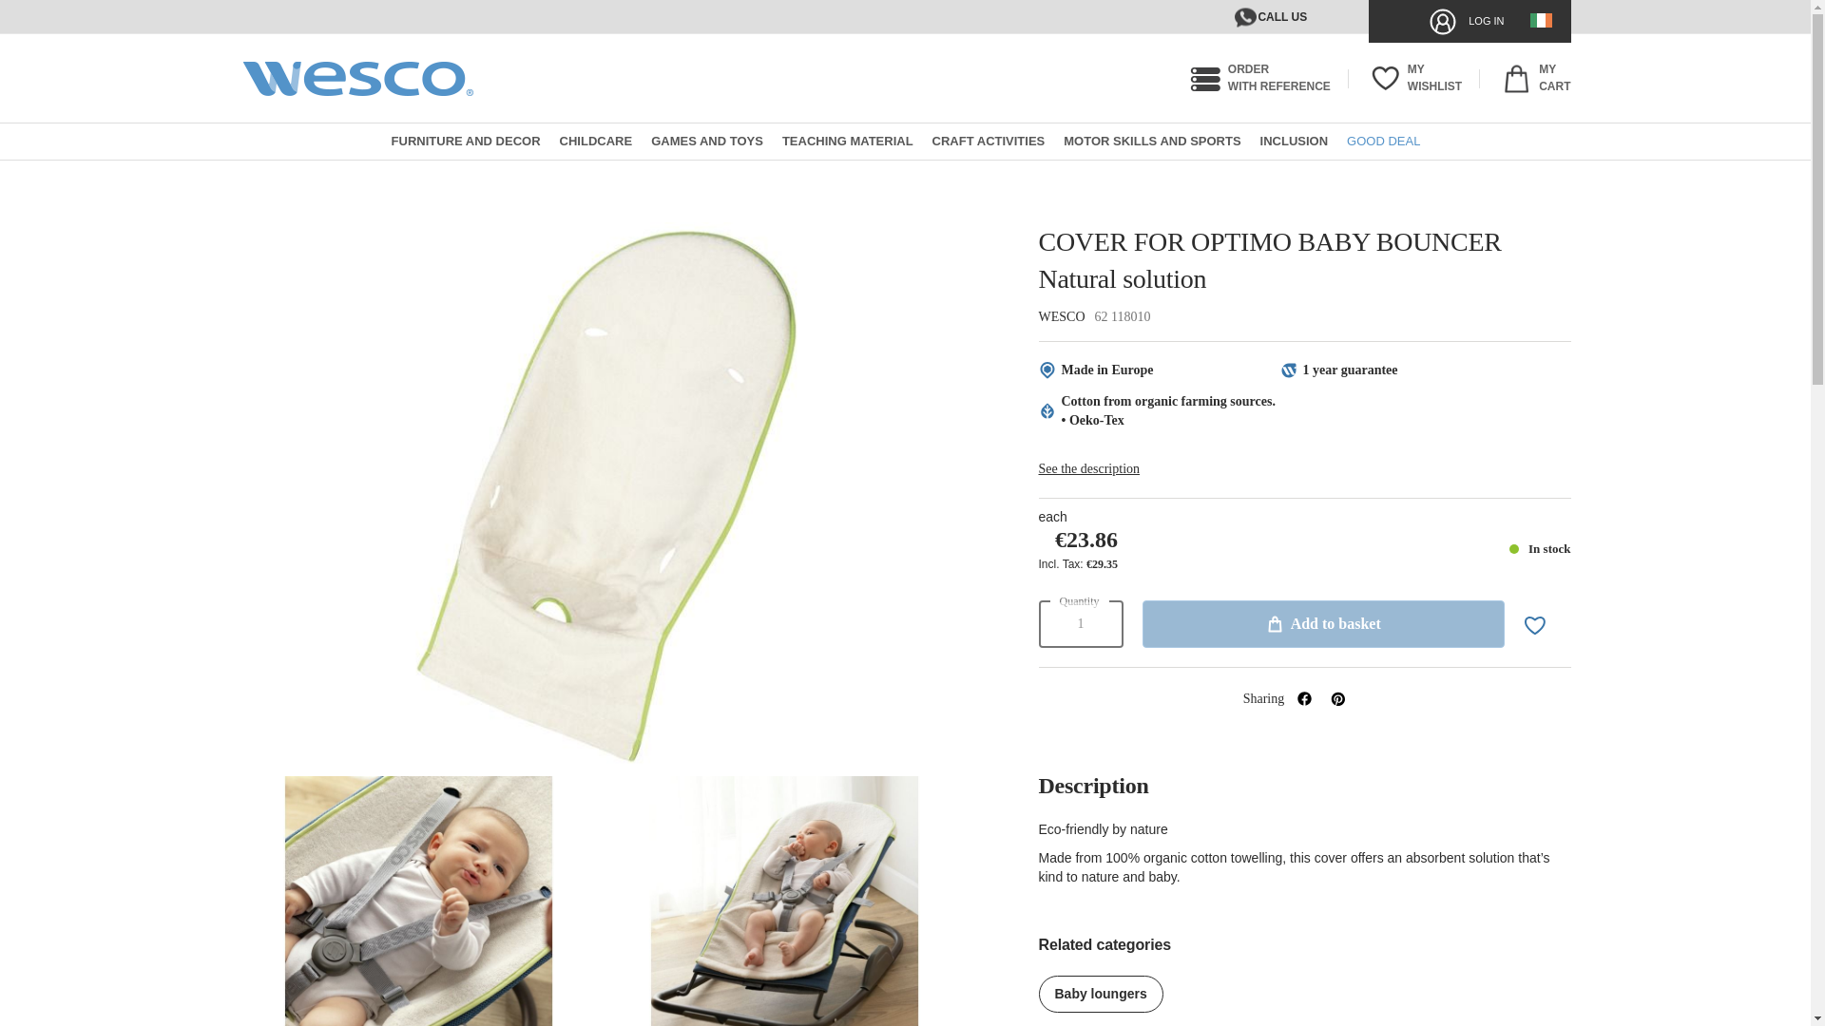 The width and height of the screenshot is (1825, 1026). What do you see at coordinates (1532, 78) in the screenshot?
I see `Partager sur Facebook` at bounding box center [1532, 78].